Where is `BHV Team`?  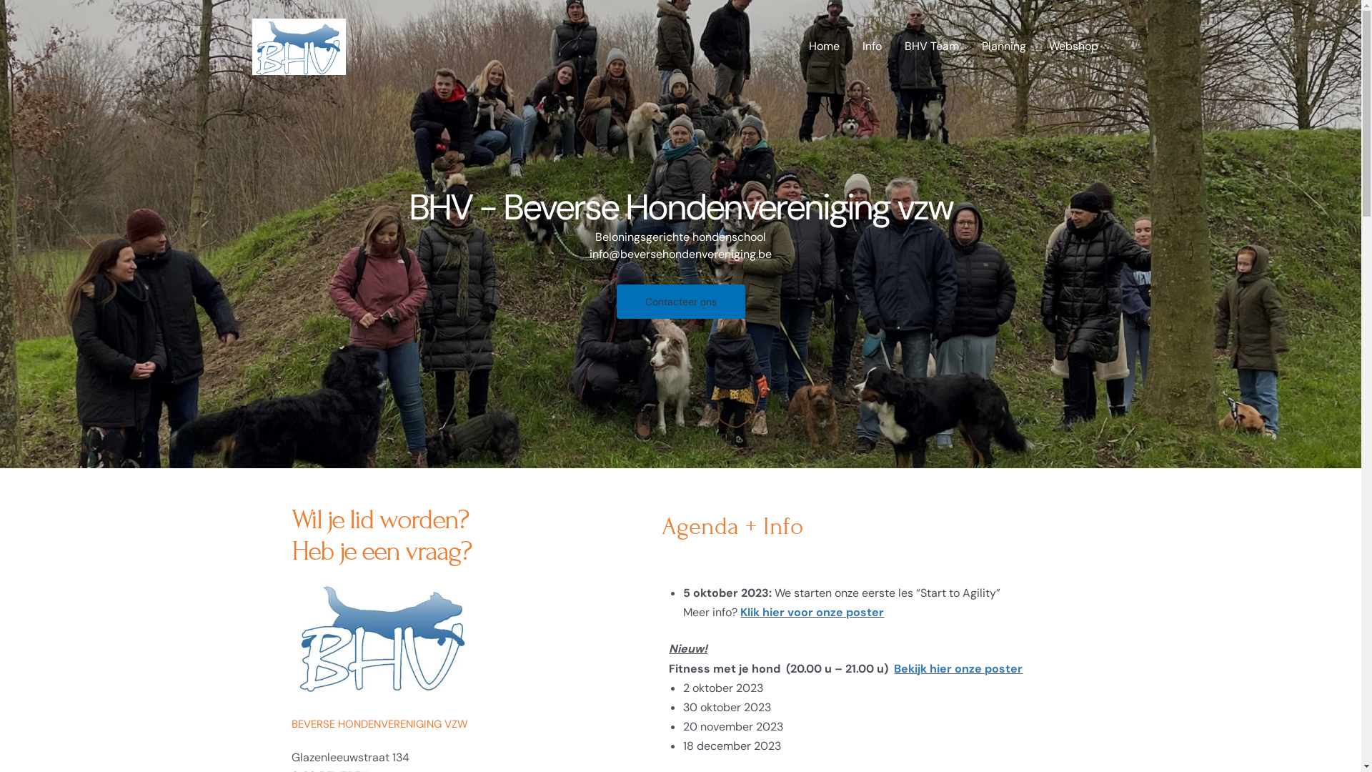
BHV Team is located at coordinates (932, 46).